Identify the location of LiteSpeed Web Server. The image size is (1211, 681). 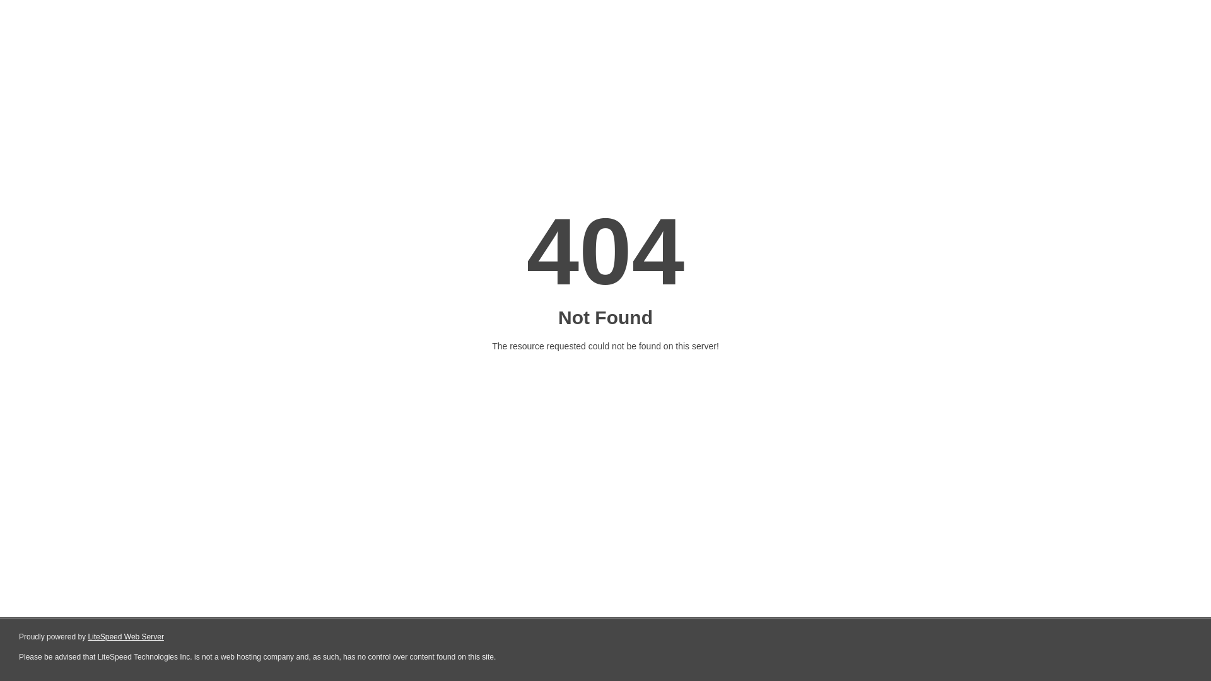
(126, 637).